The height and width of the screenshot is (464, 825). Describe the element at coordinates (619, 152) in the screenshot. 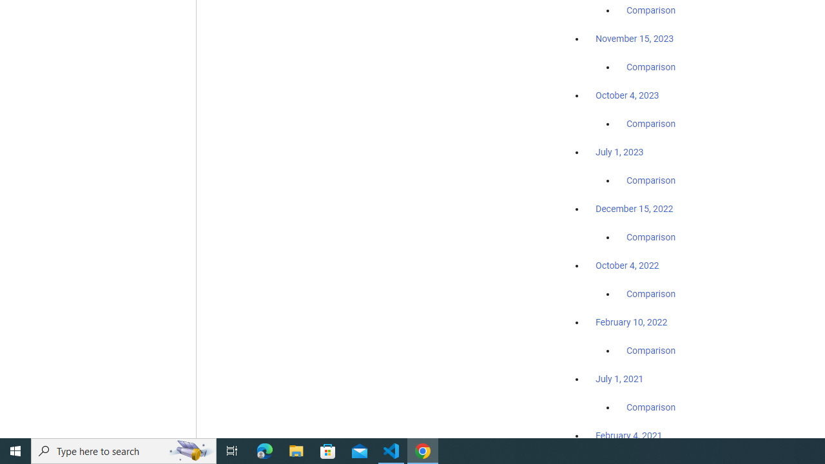

I see `July 1, 2023` at that location.